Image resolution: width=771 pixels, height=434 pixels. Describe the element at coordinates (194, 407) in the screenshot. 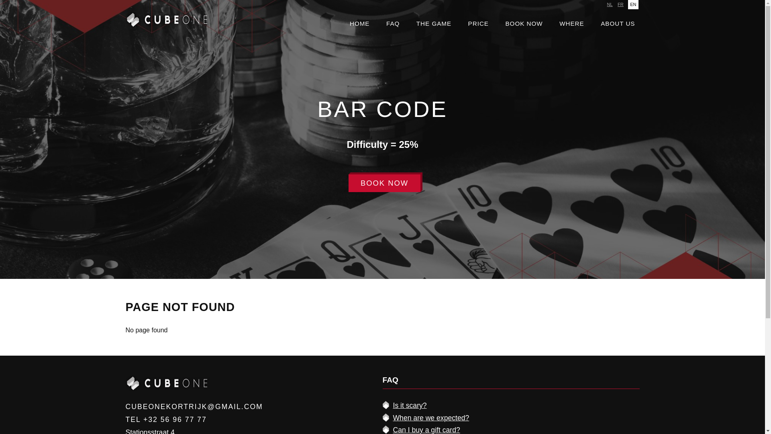

I see `CUBEONEKORTRIJK@GMAIL.COM` at that location.